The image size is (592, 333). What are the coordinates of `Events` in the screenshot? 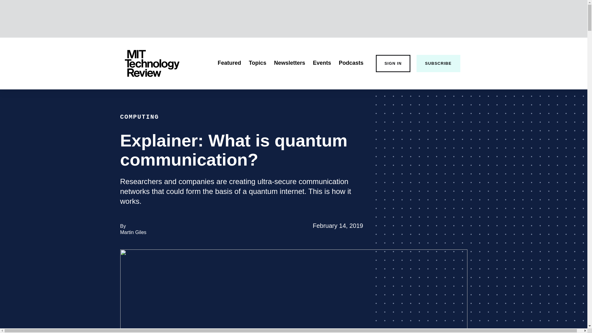 It's located at (393, 64).